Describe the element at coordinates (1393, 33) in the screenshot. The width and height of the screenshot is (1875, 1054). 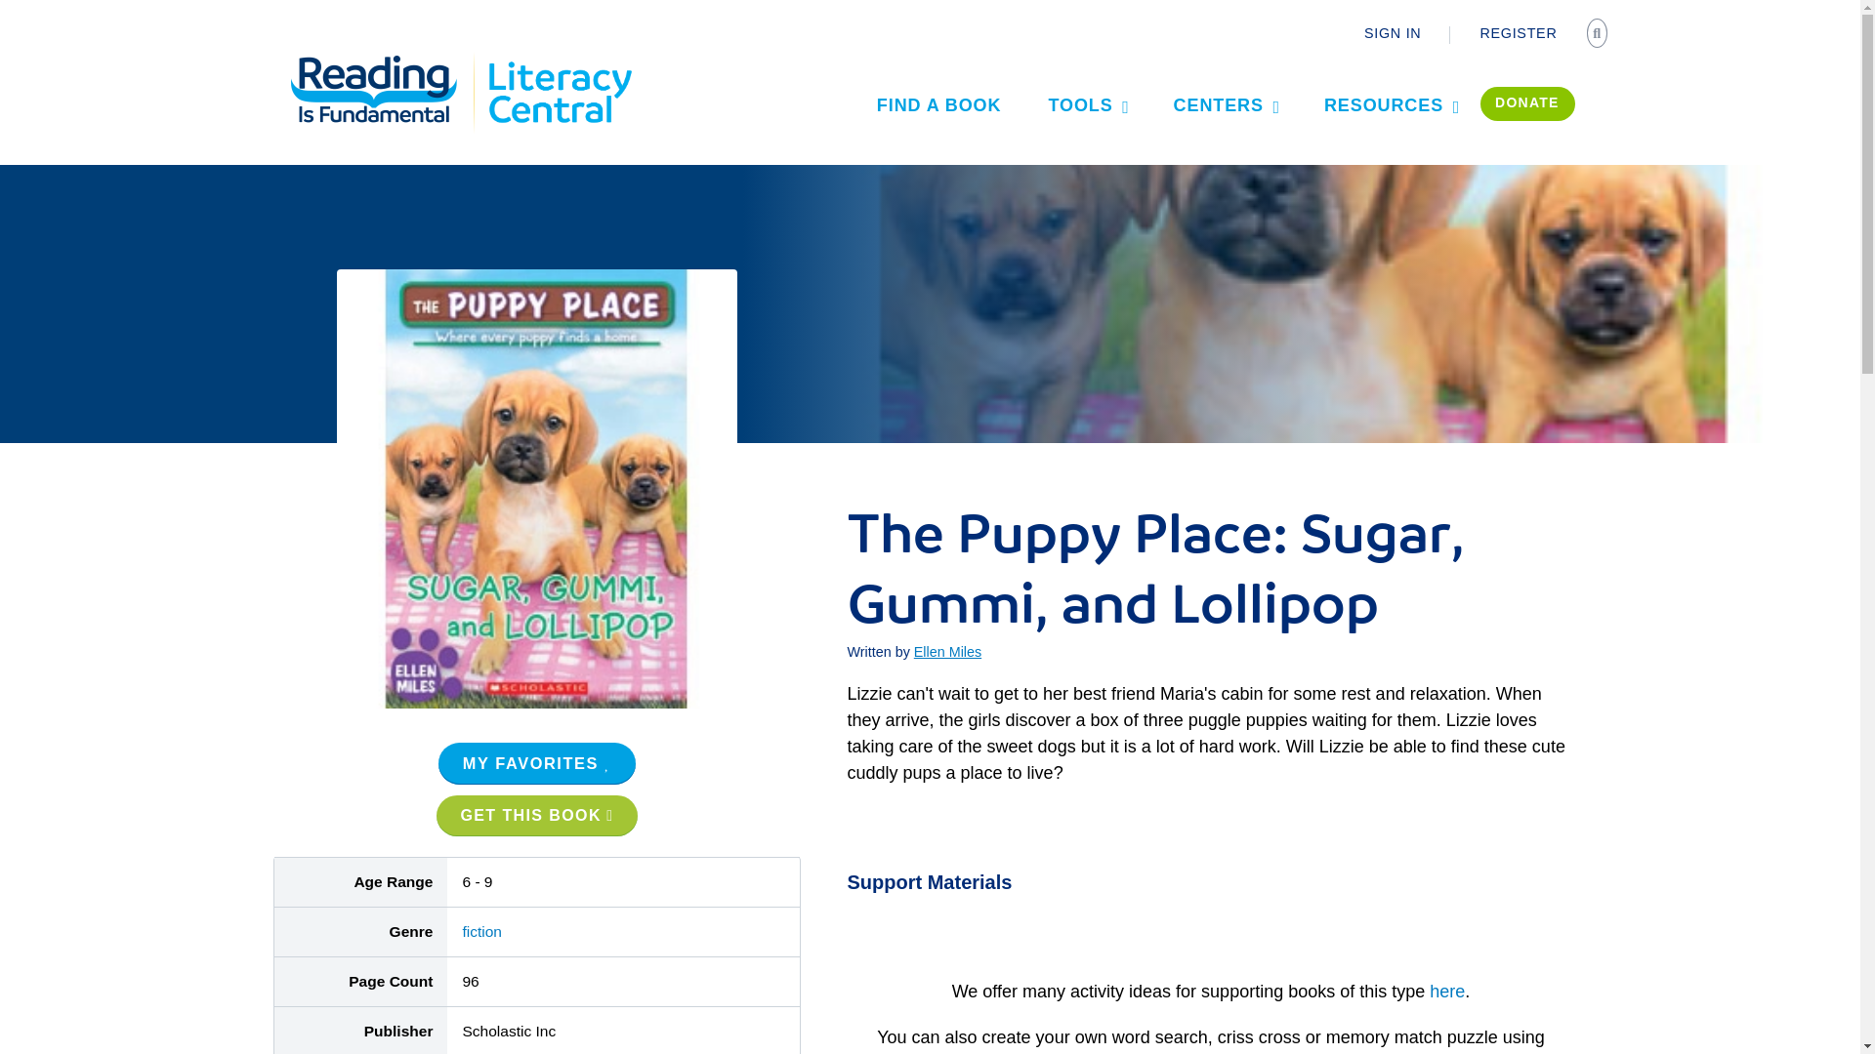
I see `SIGN IN` at that location.